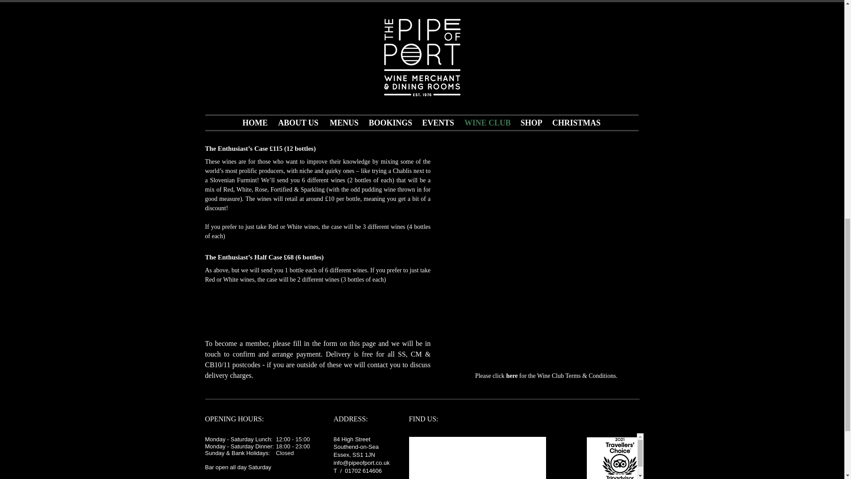 The image size is (851, 479). Describe the element at coordinates (477, 458) in the screenshot. I see `Google Maps` at that location.